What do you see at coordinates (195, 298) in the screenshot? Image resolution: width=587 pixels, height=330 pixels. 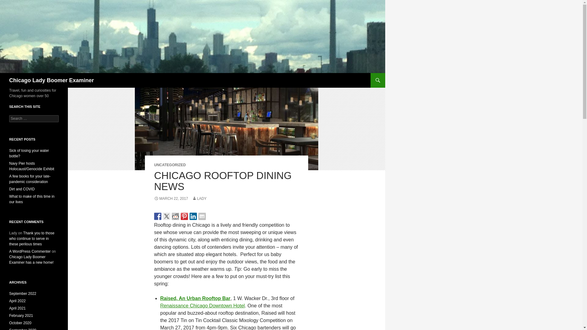 I see `Raised, An Urban Rooftop Bar` at bounding box center [195, 298].